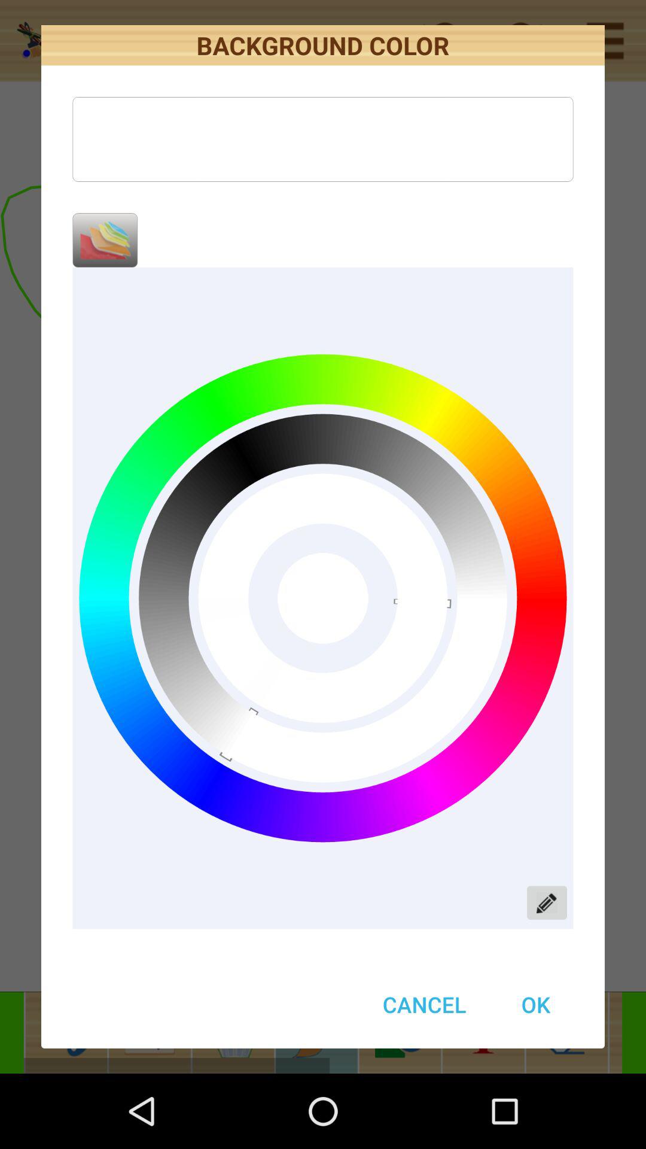 The height and width of the screenshot is (1149, 646). What do you see at coordinates (425, 1004) in the screenshot?
I see `click cancel button` at bounding box center [425, 1004].